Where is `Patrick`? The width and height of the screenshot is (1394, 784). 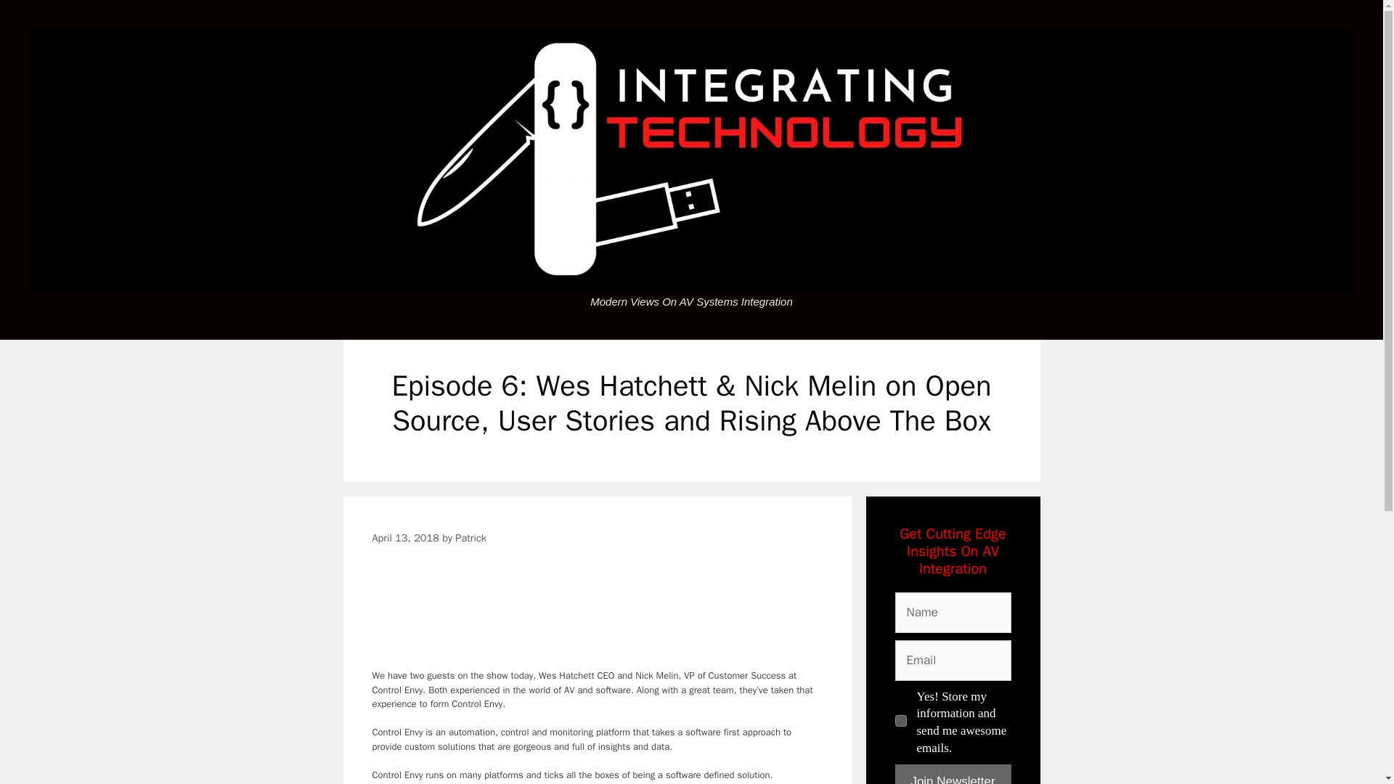
Patrick is located at coordinates (470, 537).